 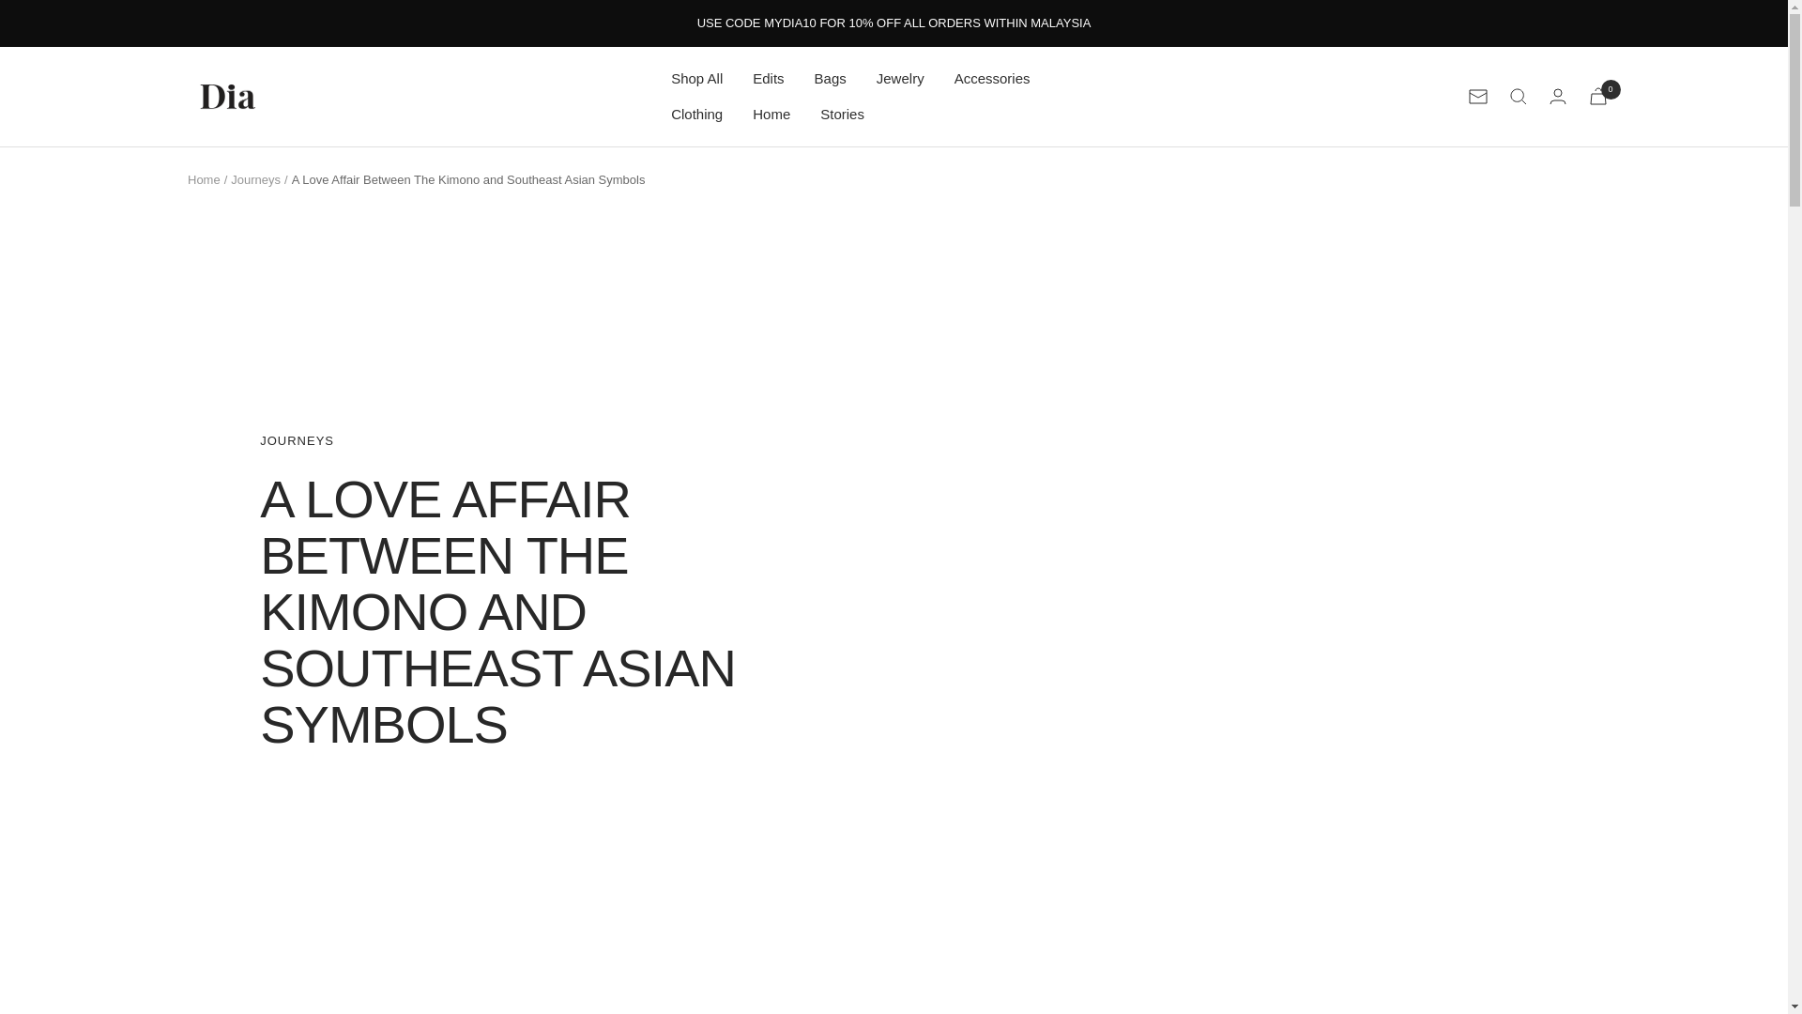 I want to click on JOURNEYS, so click(x=542, y=441).